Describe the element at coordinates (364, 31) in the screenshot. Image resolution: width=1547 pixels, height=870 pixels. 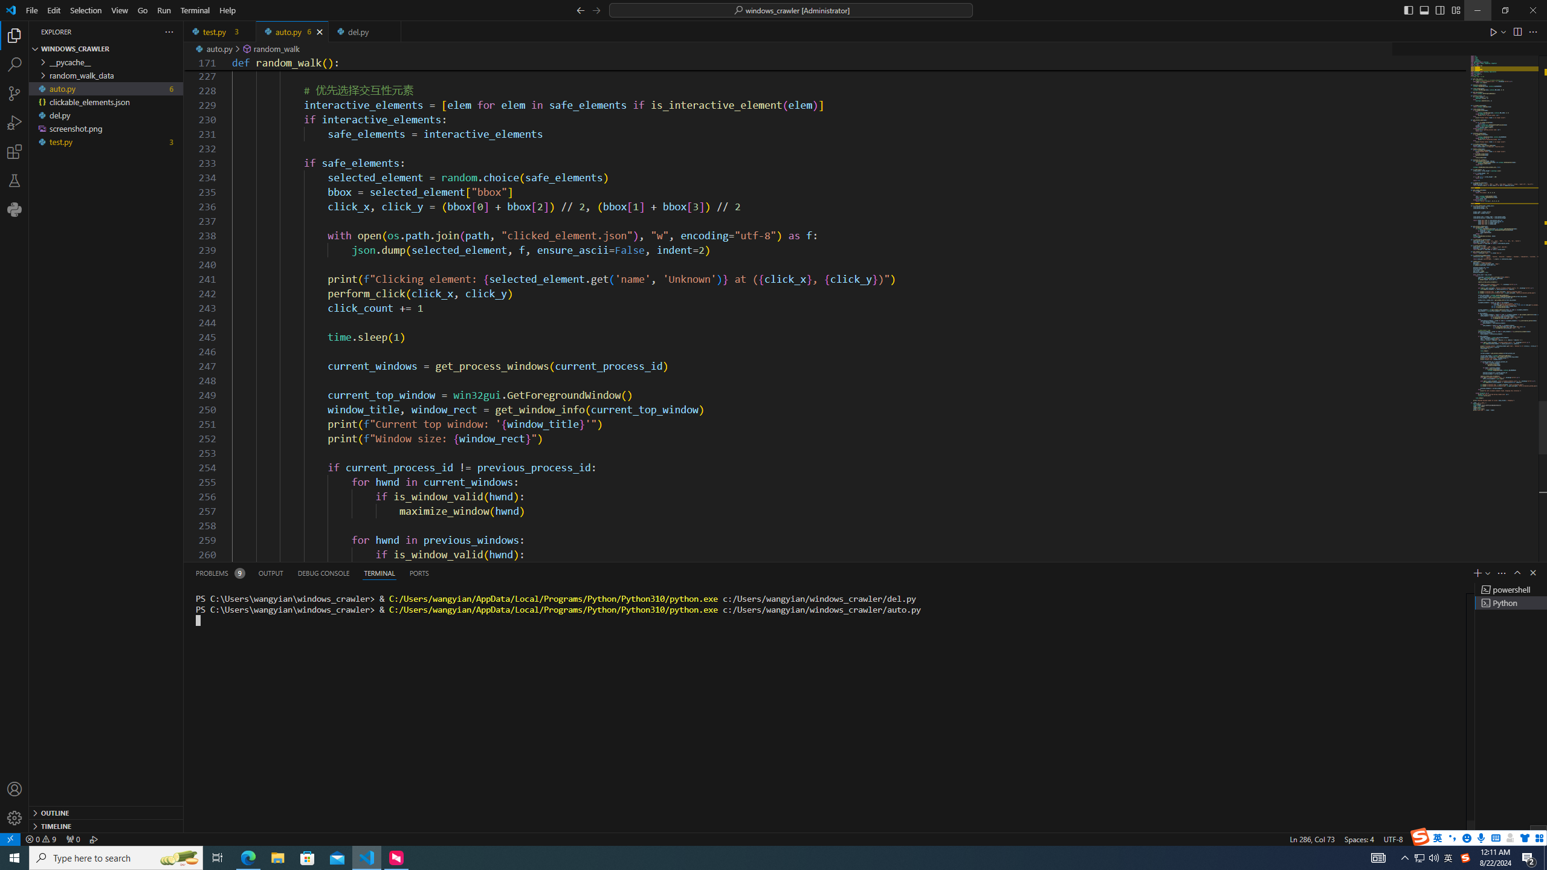
I see `del.py` at that location.